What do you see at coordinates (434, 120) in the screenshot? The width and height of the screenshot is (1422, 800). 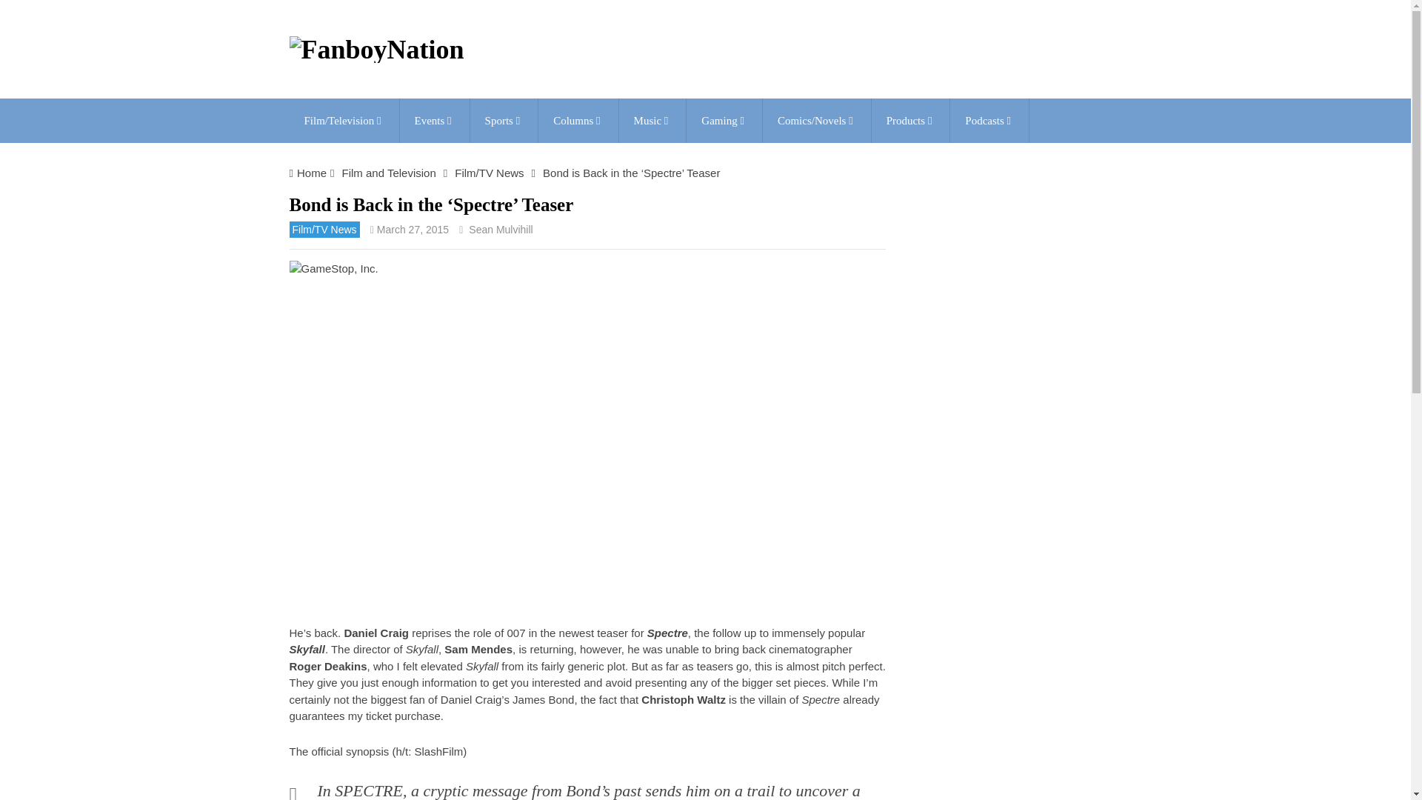 I see `Events` at bounding box center [434, 120].